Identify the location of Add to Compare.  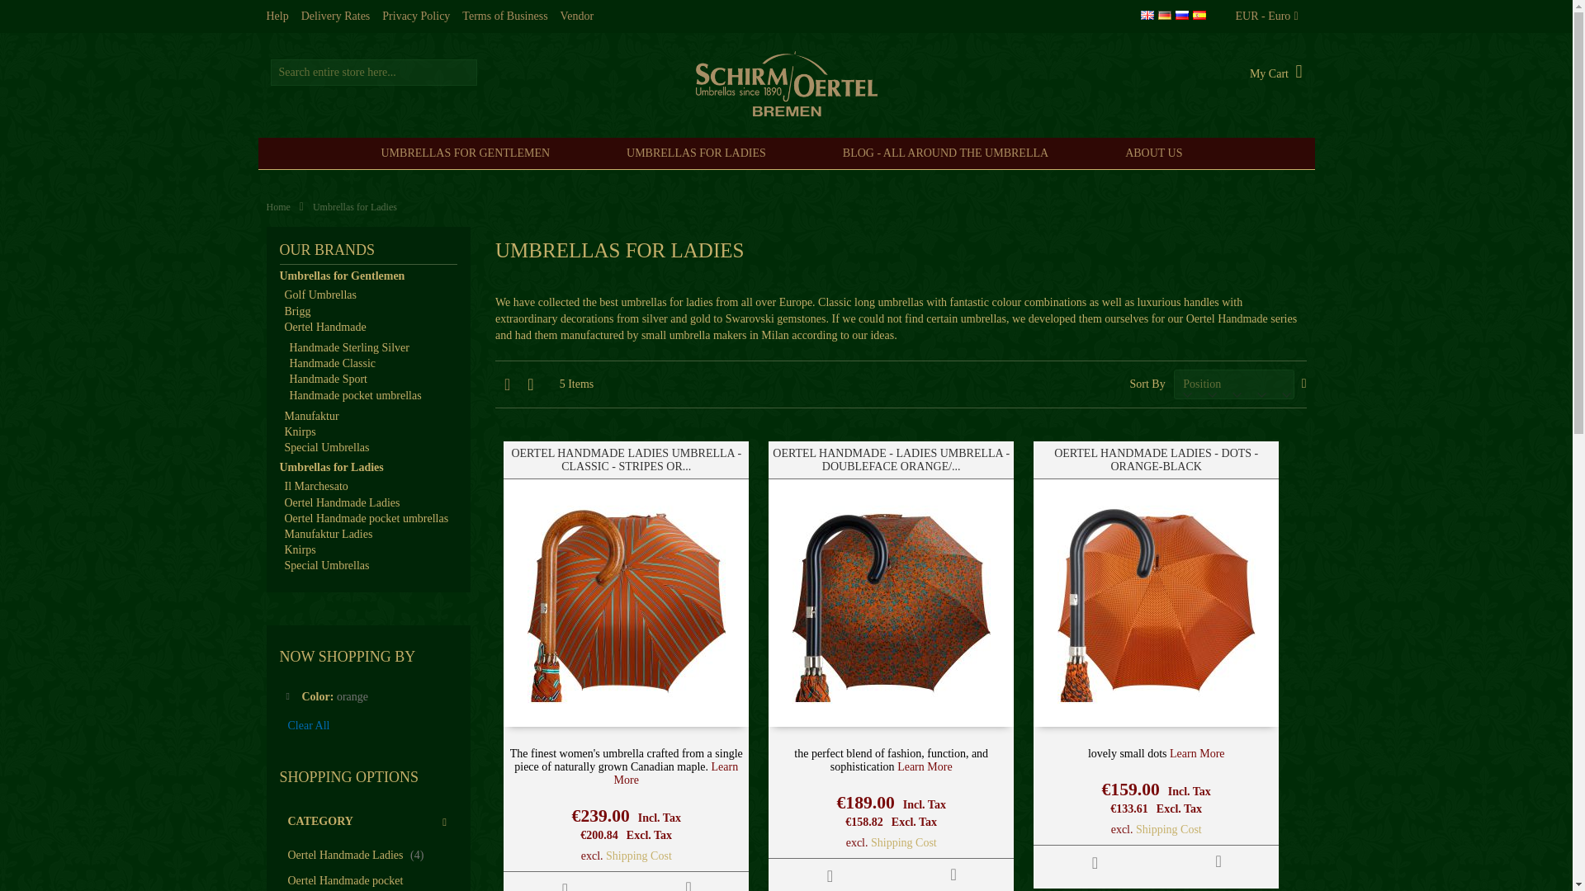
(1218, 860).